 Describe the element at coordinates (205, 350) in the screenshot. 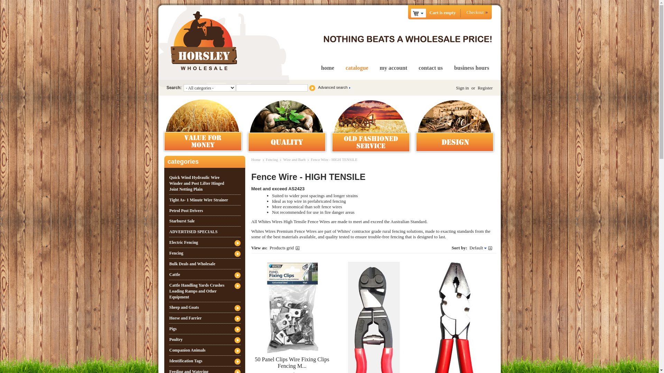

I see `Companion Animals` at that location.